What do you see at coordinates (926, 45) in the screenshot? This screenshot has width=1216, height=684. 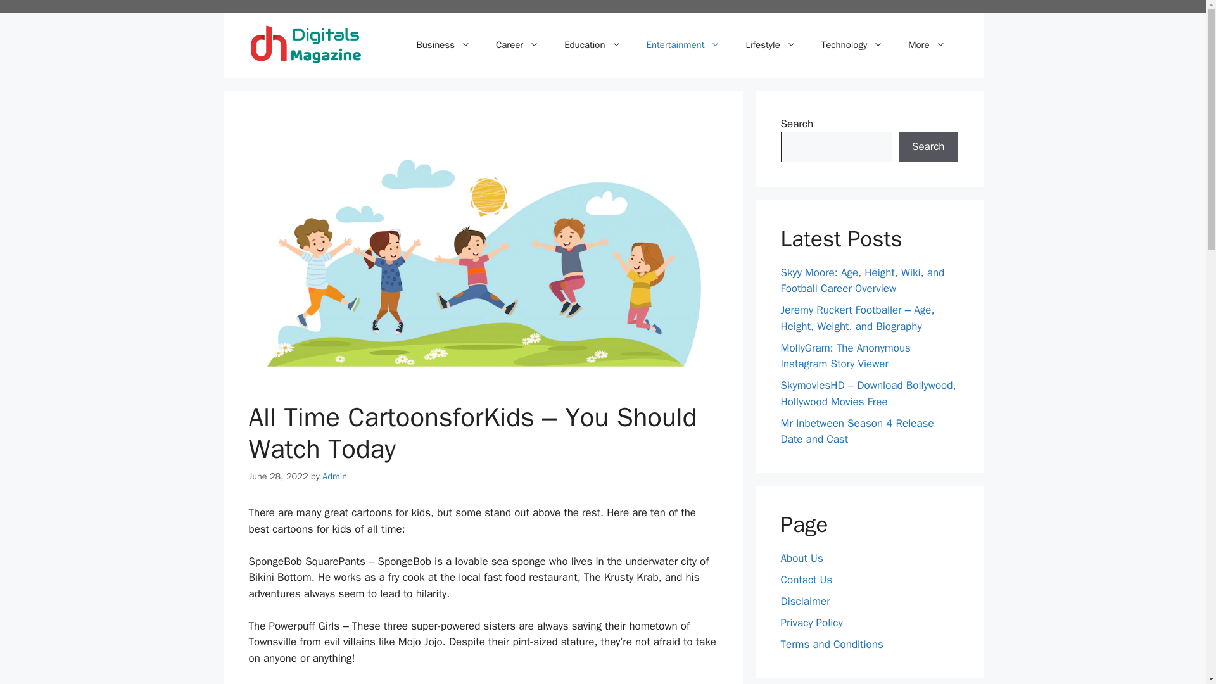 I see `More` at bounding box center [926, 45].